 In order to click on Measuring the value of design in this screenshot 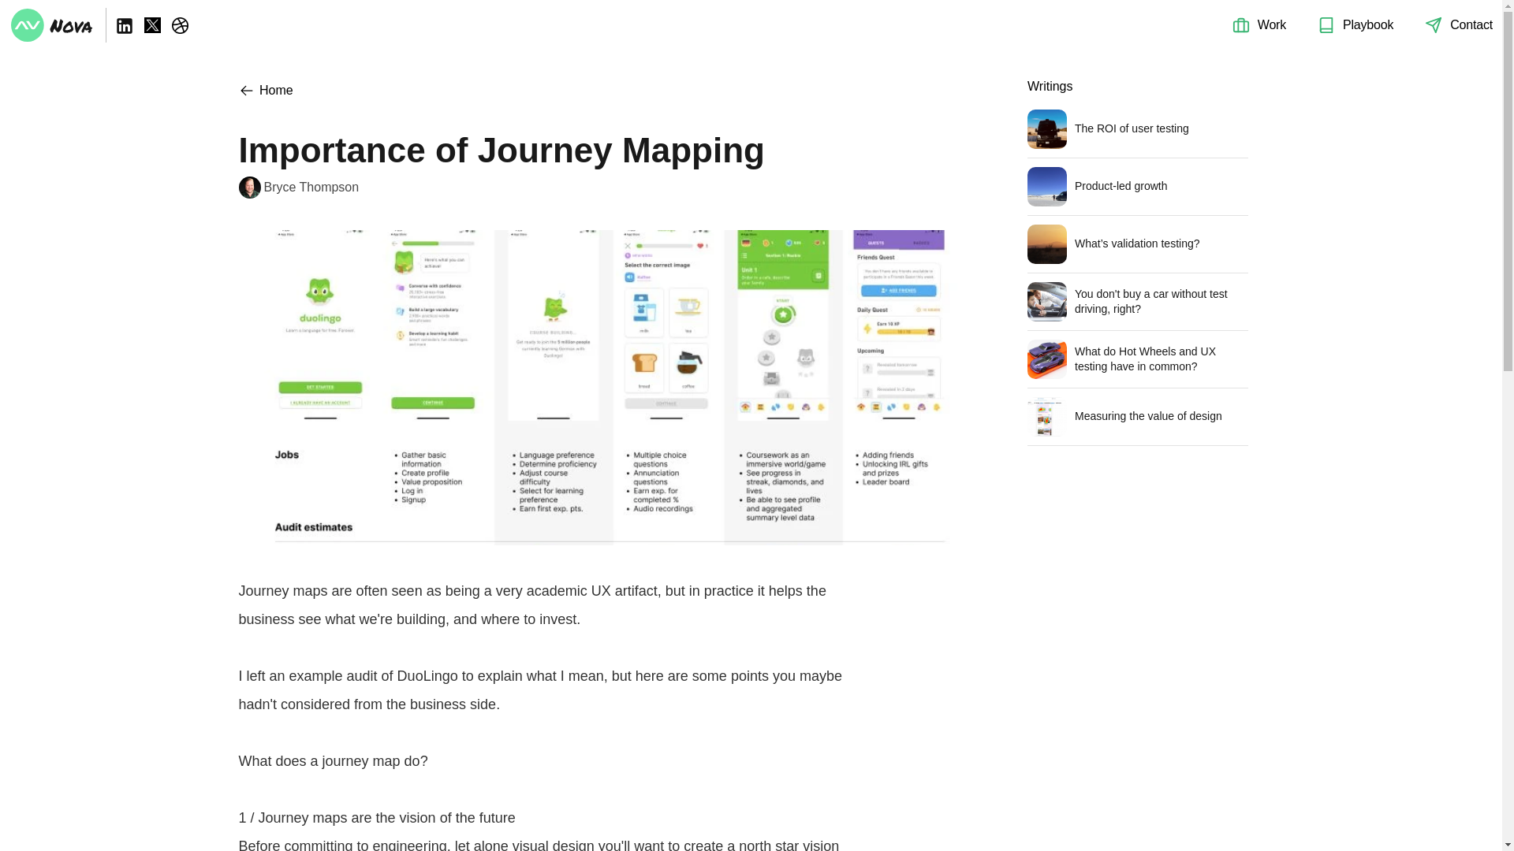, I will do `click(1137, 421)`.